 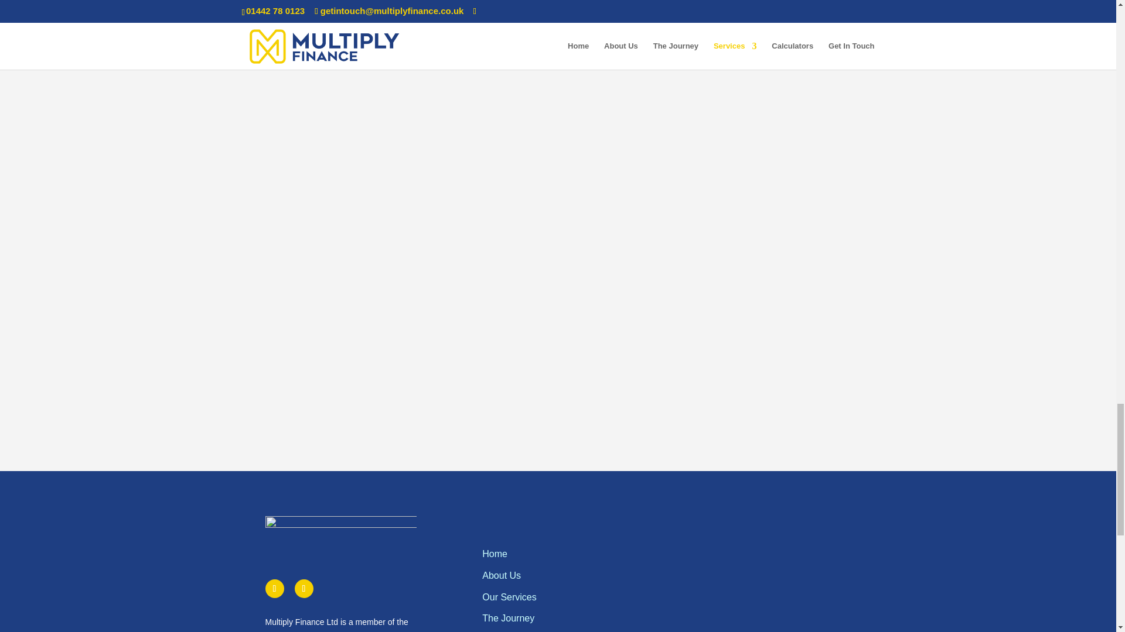 What do you see at coordinates (303, 589) in the screenshot?
I see `Follow on LinkedIn` at bounding box center [303, 589].